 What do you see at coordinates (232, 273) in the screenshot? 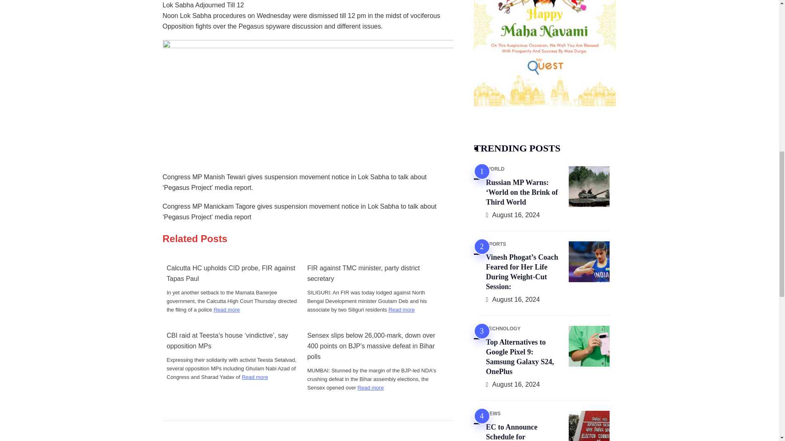
I see `Calcutta HC upholds CID probe, FIR against Tapas Paul` at bounding box center [232, 273].